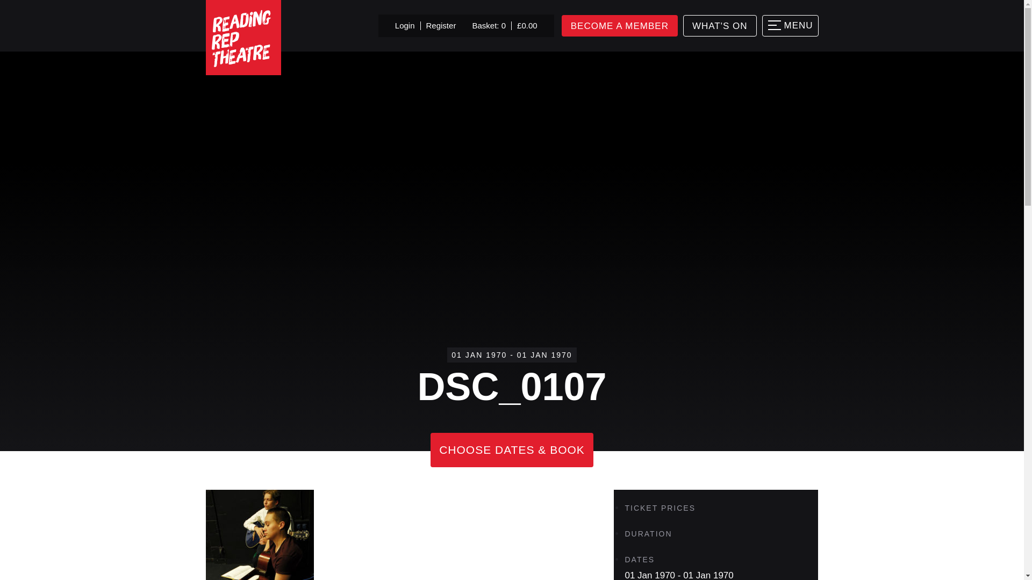 The height and width of the screenshot is (580, 1032). I want to click on BECOME A MEMBER, so click(619, 26).